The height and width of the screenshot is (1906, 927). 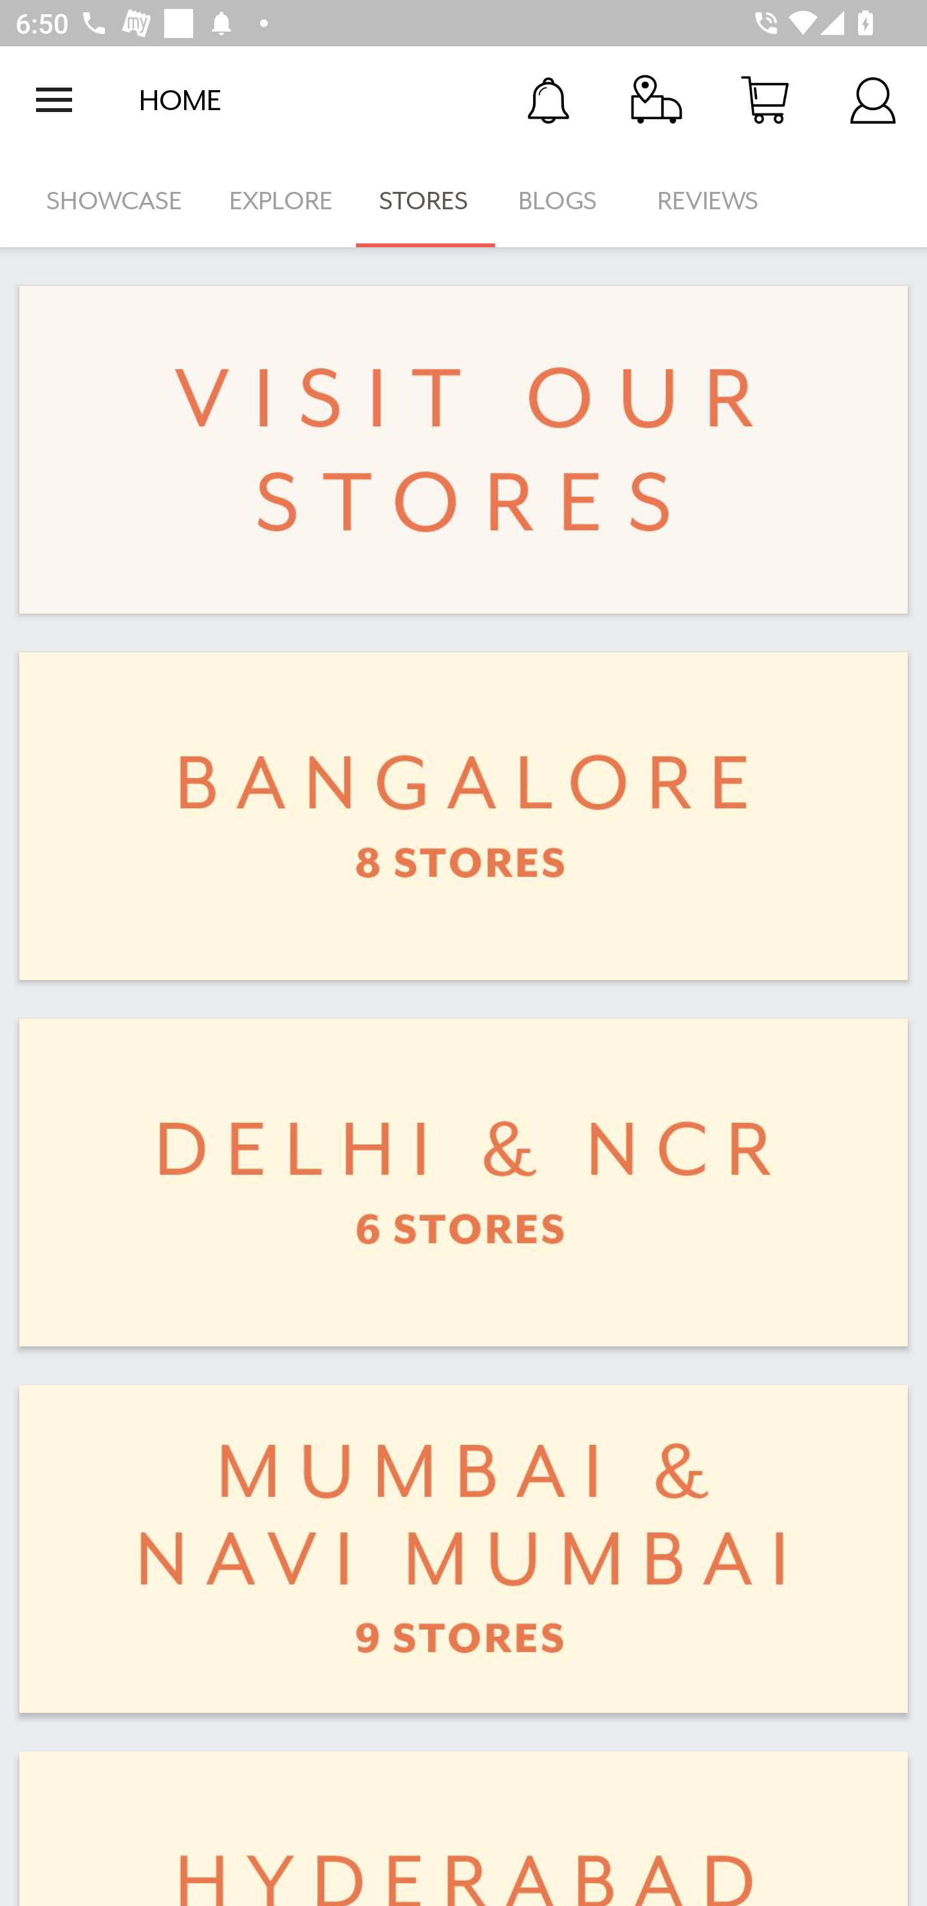 What do you see at coordinates (873, 99) in the screenshot?
I see `Account Details` at bounding box center [873, 99].